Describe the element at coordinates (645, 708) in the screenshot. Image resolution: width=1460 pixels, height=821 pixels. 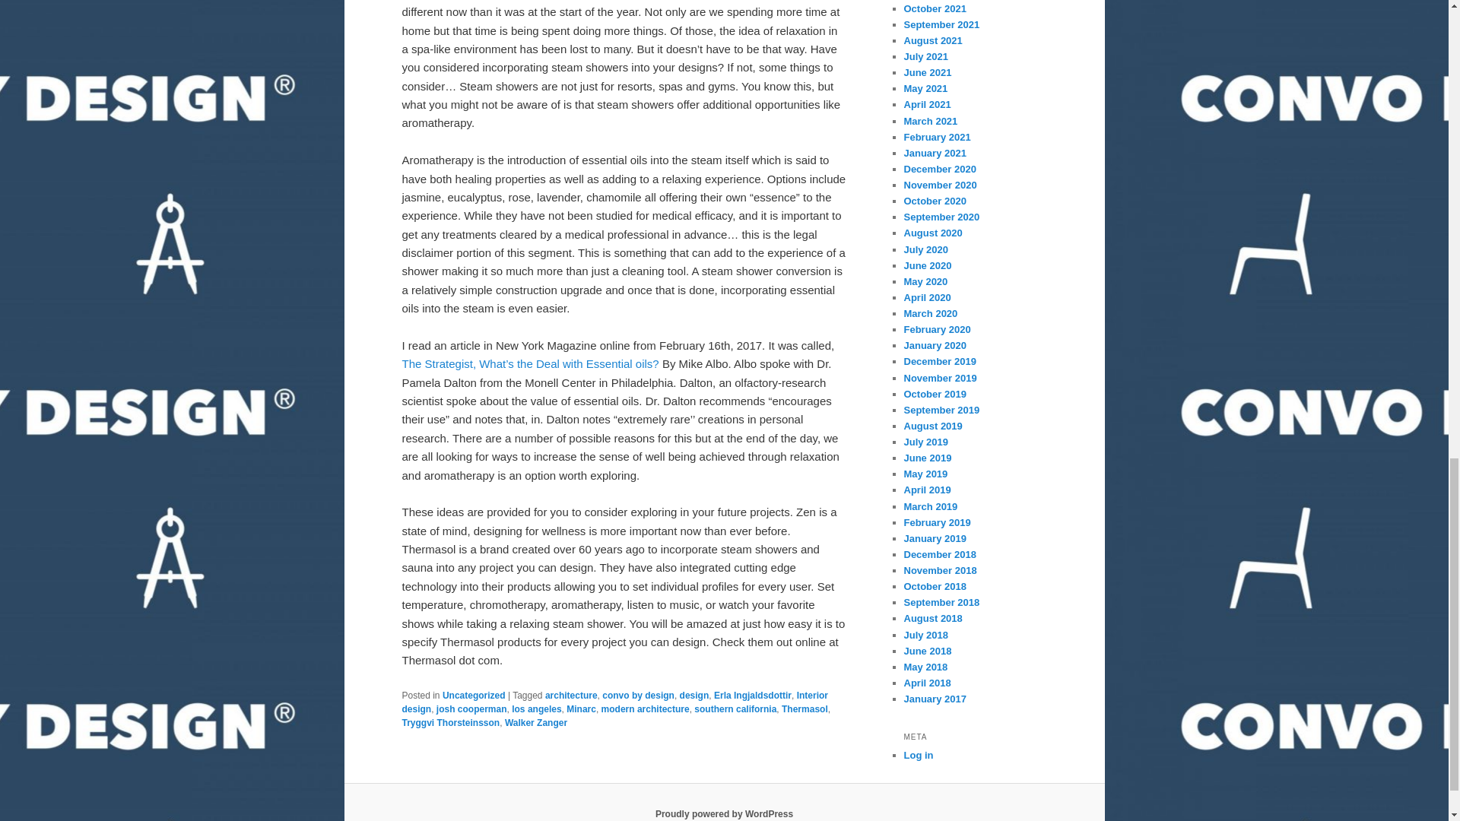
I see `modern architecture` at that location.